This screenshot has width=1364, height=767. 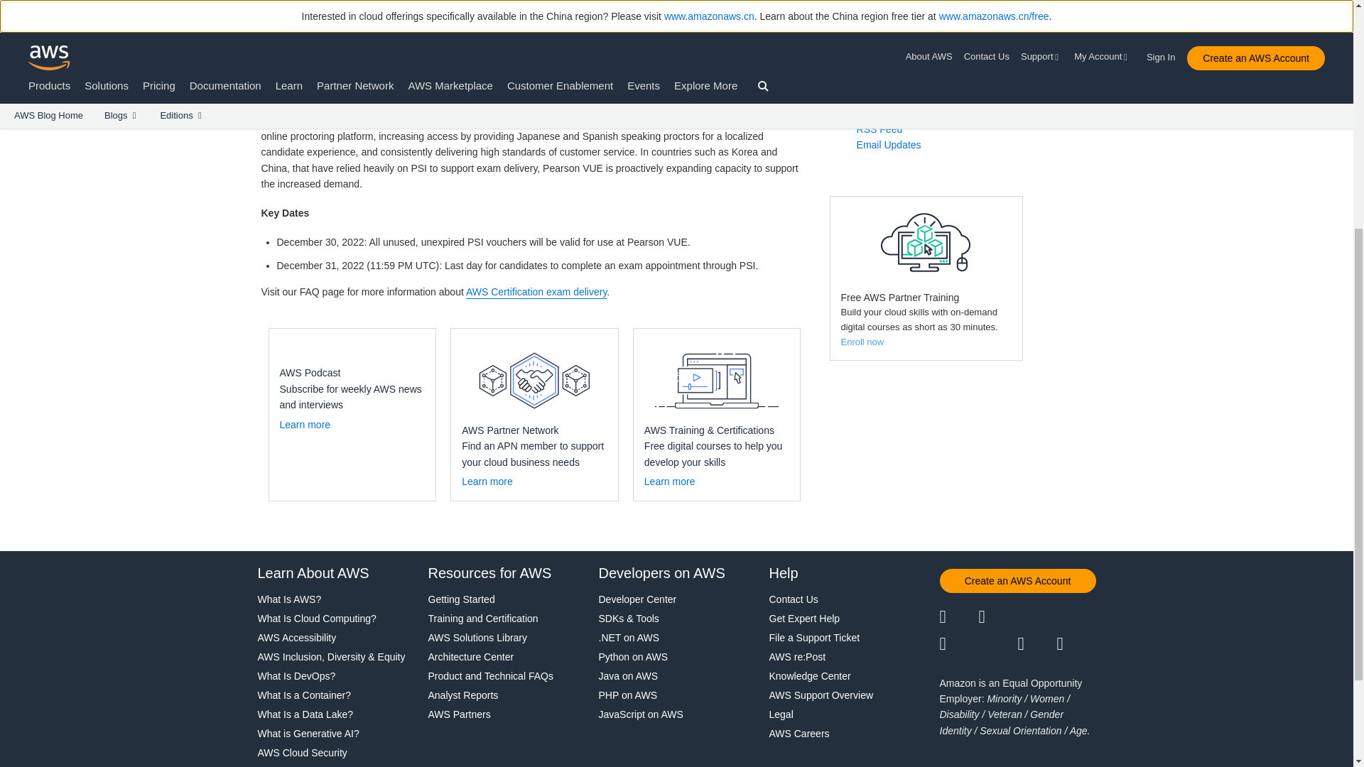 What do you see at coordinates (958, 617) in the screenshot?
I see `Twitter` at bounding box center [958, 617].